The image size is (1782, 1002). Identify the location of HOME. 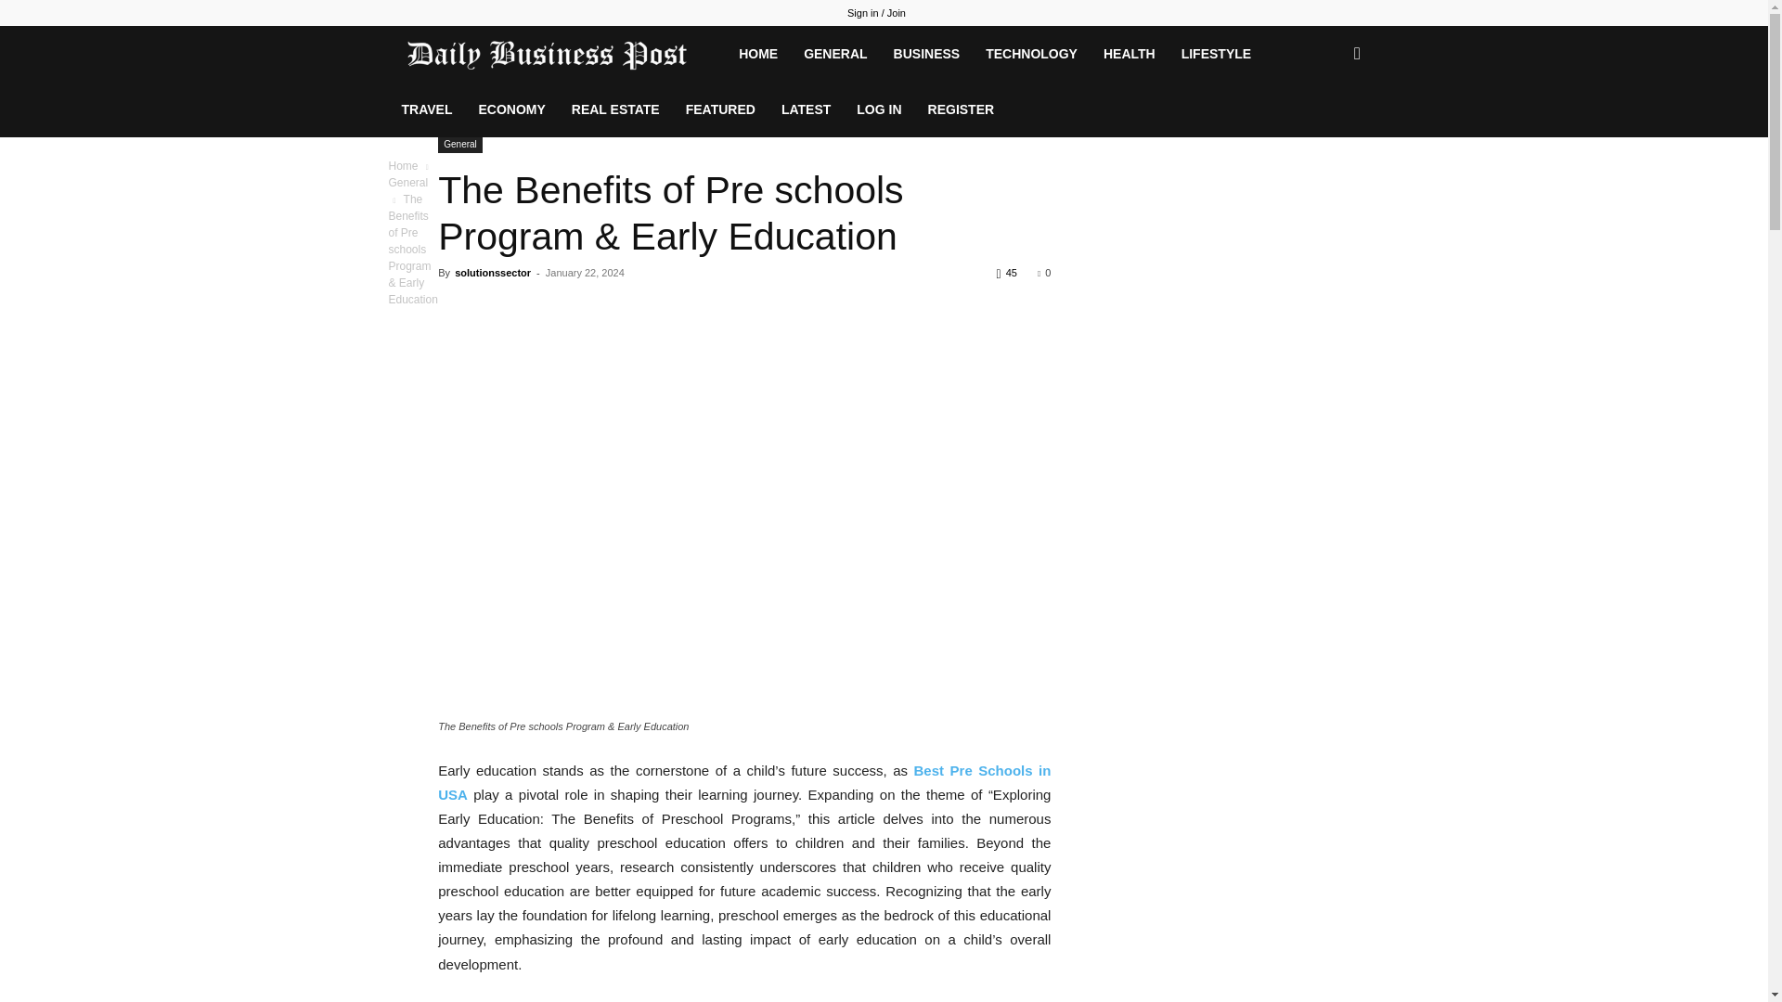
(757, 54).